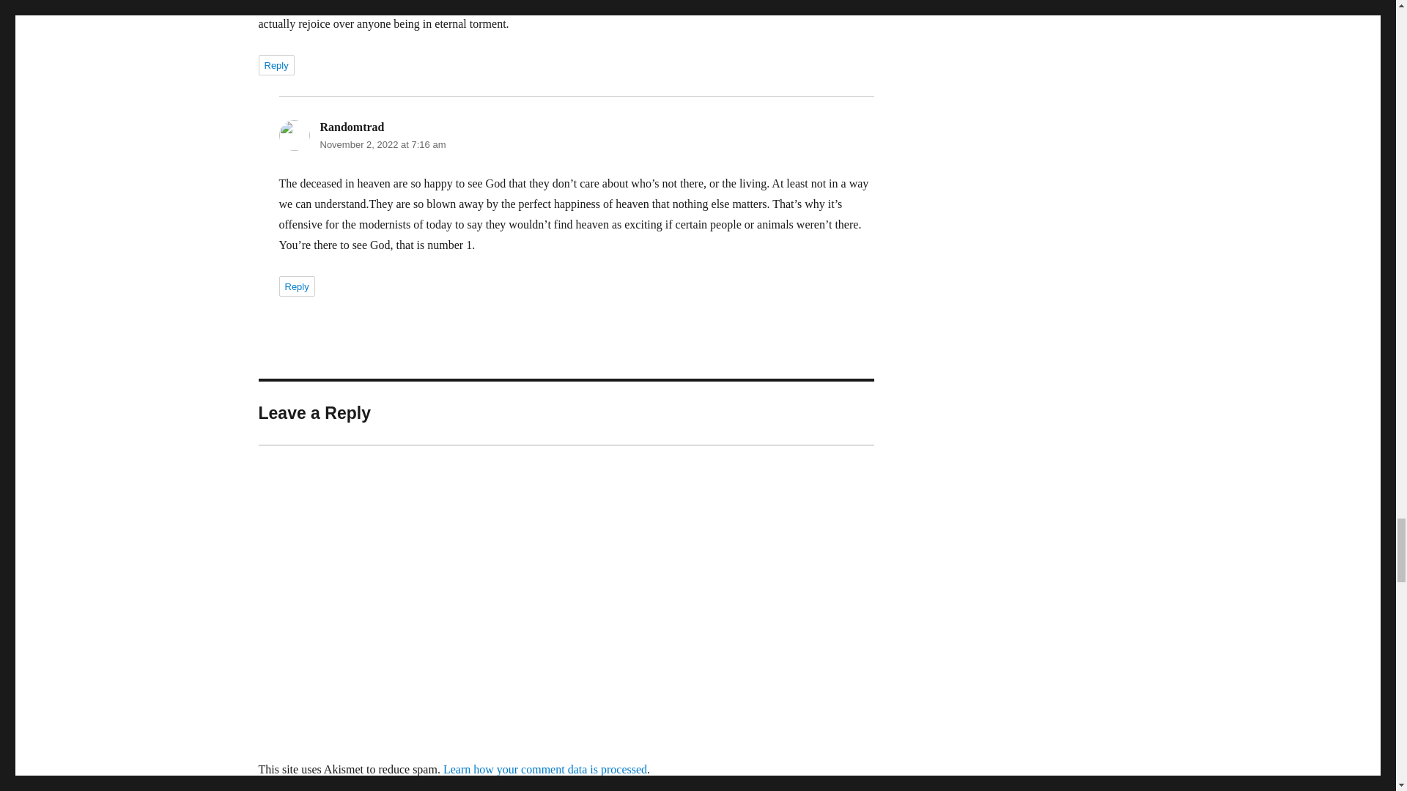 The image size is (1407, 791). Describe the element at coordinates (276, 64) in the screenshot. I see `Reply` at that location.